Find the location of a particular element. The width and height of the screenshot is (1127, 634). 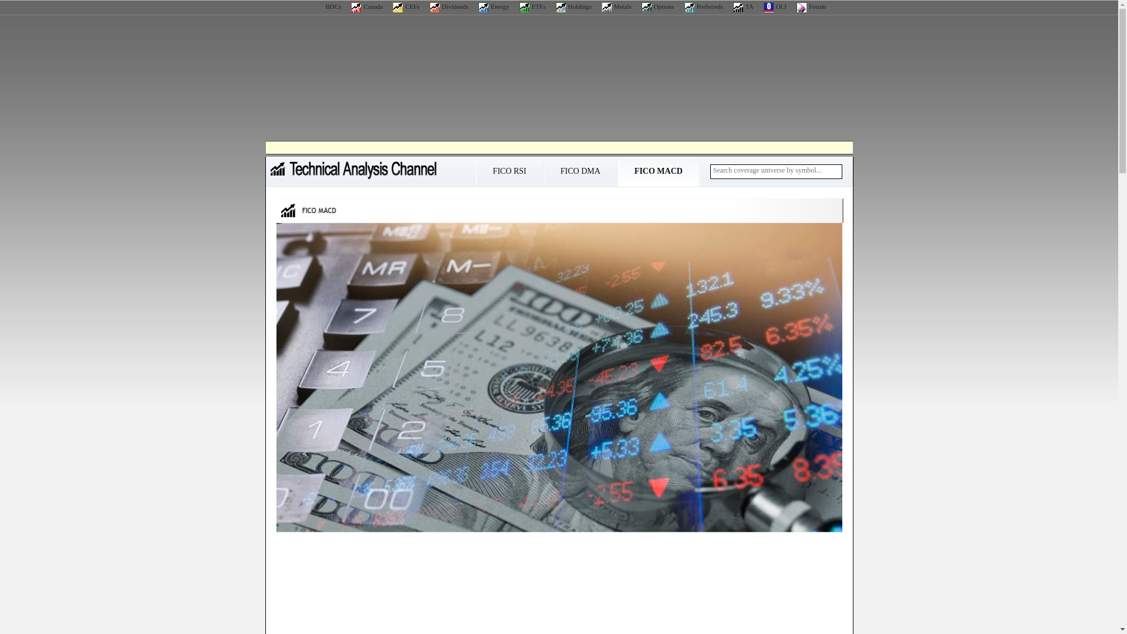

BDCs is located at coordinates (327, 6).